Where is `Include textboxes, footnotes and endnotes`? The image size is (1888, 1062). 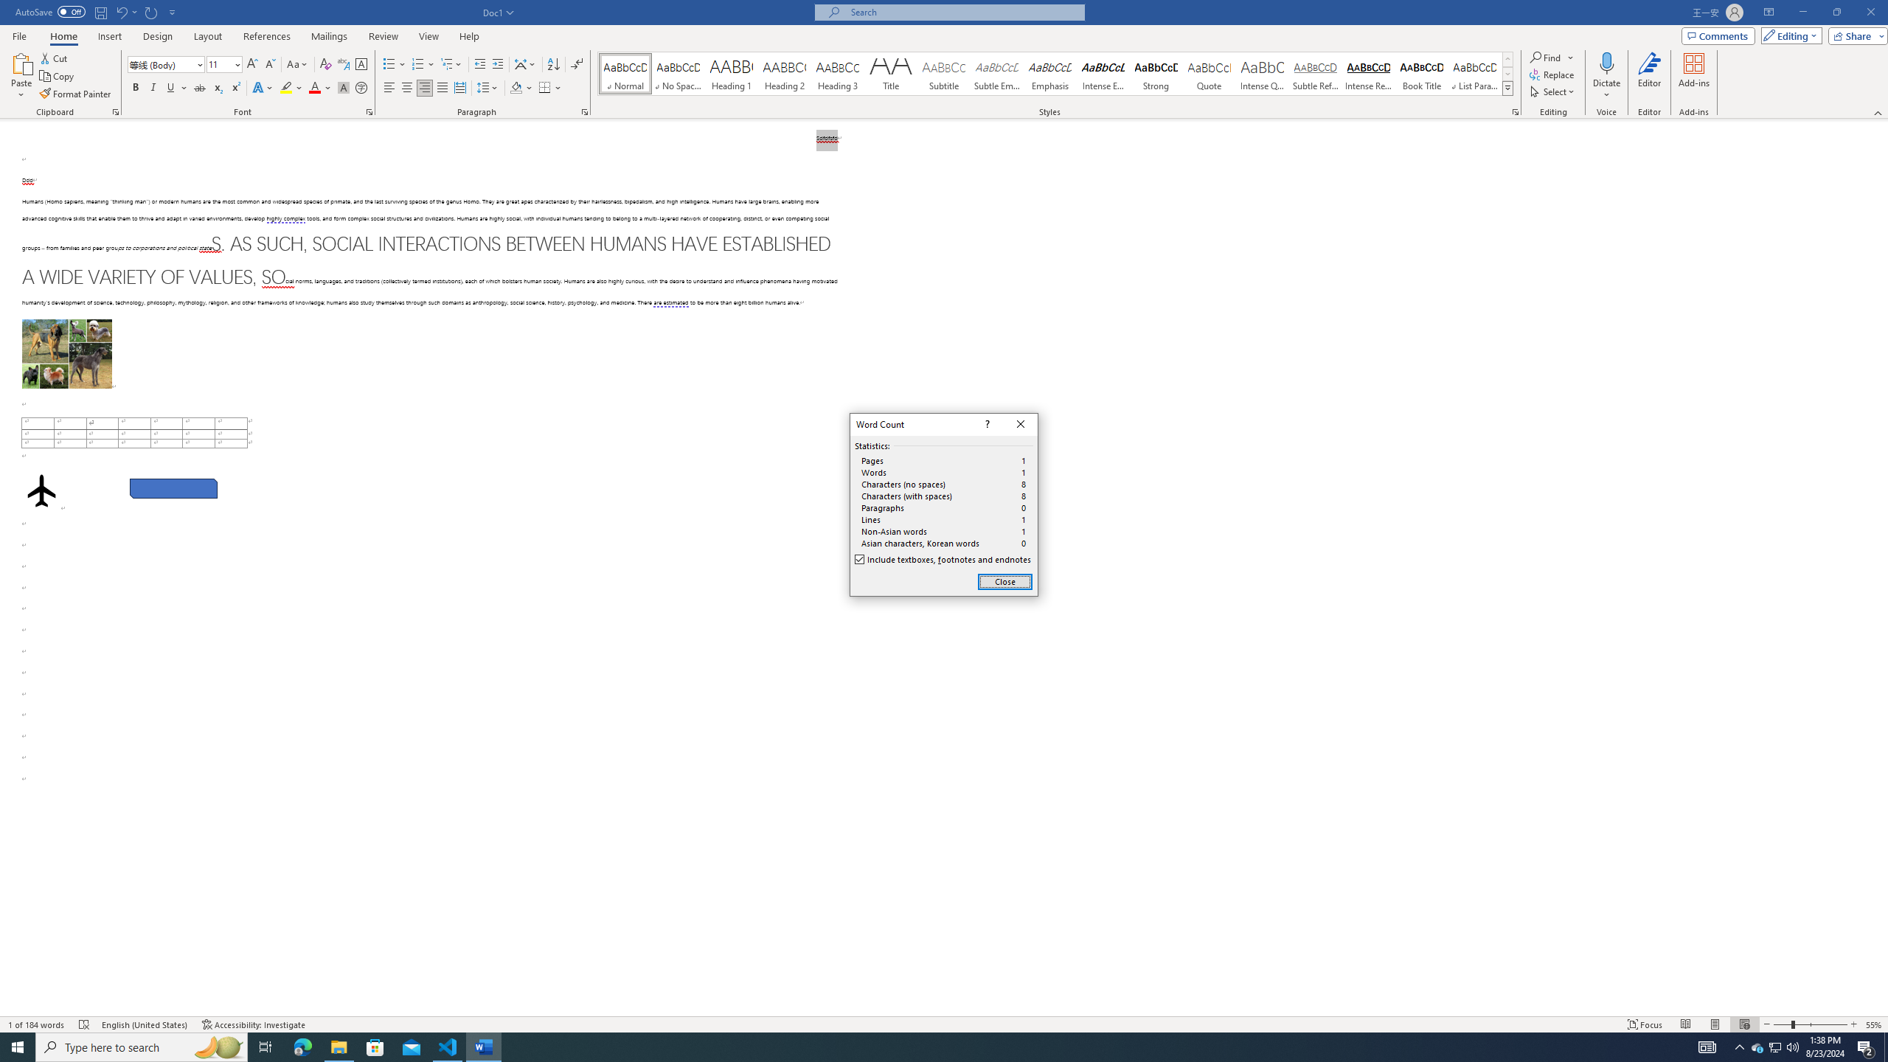 Include textboxes, footnotes and endnotes is located at coordinates (944, 560).